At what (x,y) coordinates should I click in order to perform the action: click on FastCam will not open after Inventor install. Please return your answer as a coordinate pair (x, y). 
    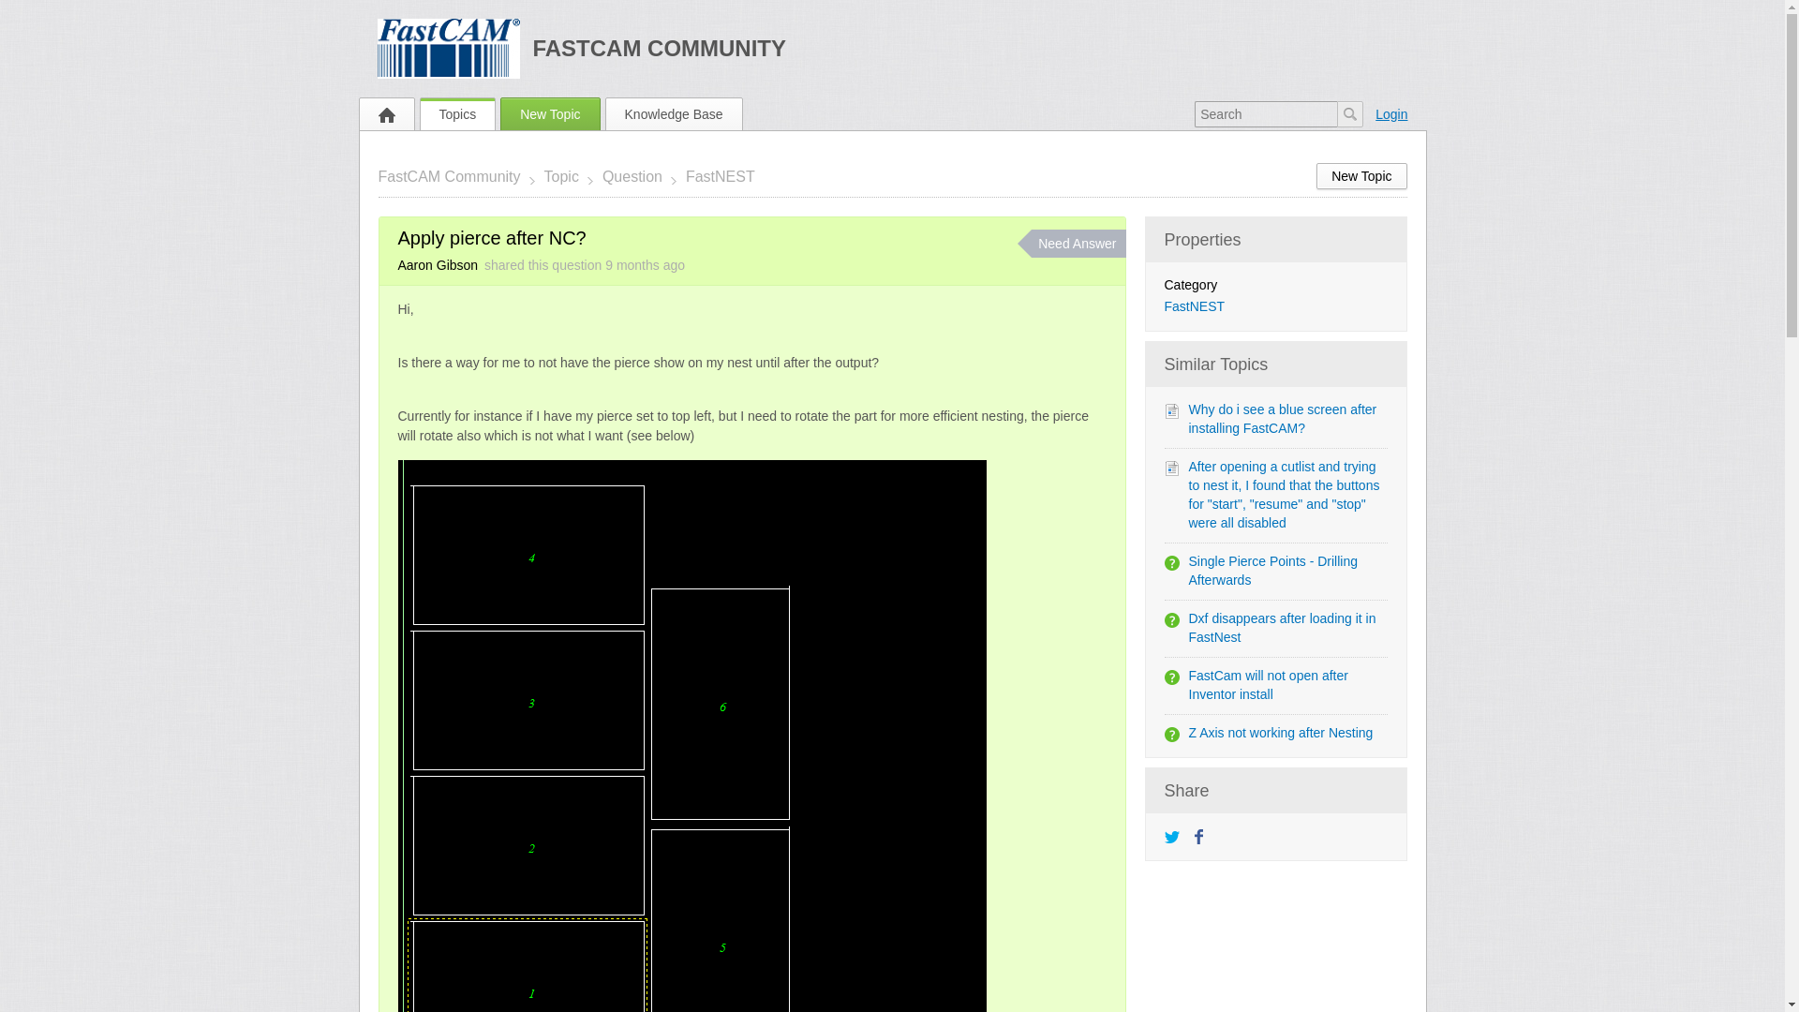
    Looking at the image, I should click on (1267, 684).